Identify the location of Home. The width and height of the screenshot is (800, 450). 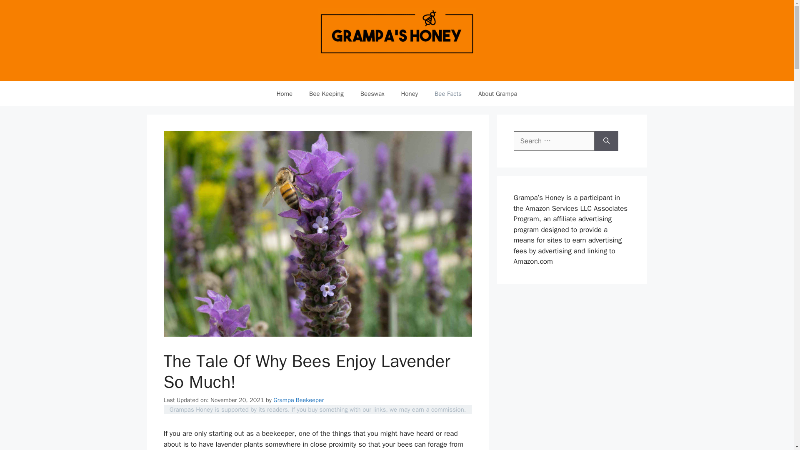
(284, 93).